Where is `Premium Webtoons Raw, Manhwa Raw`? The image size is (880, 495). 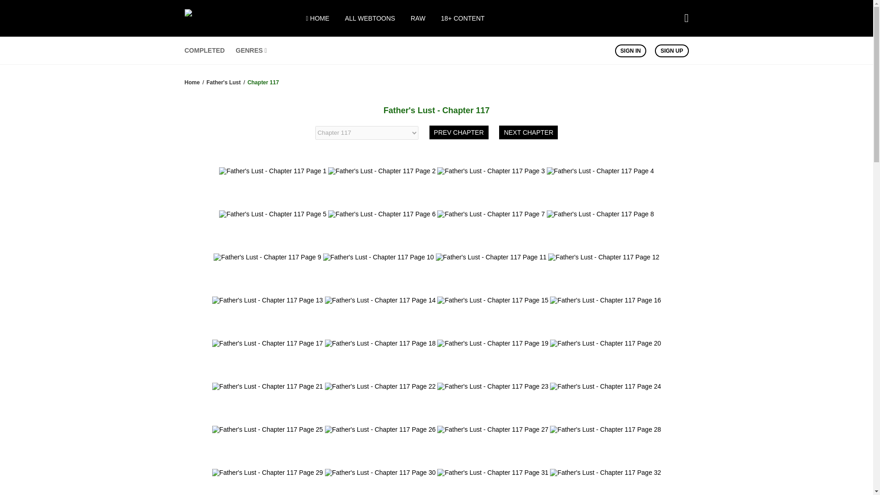
Premium Webtoons Raw, Manhwa Raw is located at coordinates (418, 18).